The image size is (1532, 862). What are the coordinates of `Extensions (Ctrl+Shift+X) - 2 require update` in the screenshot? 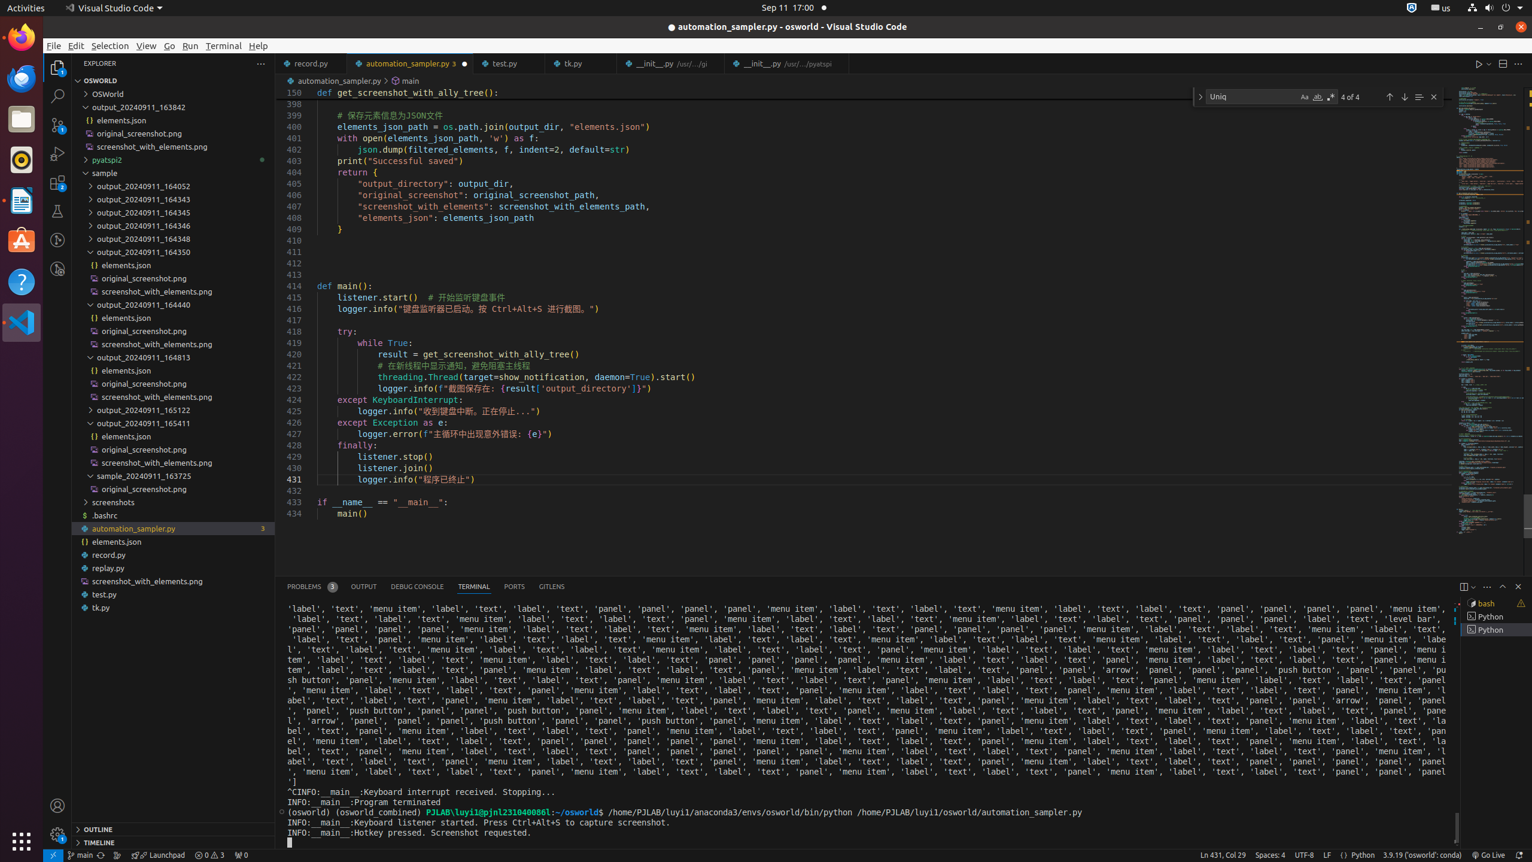 It's located at (57, 183).